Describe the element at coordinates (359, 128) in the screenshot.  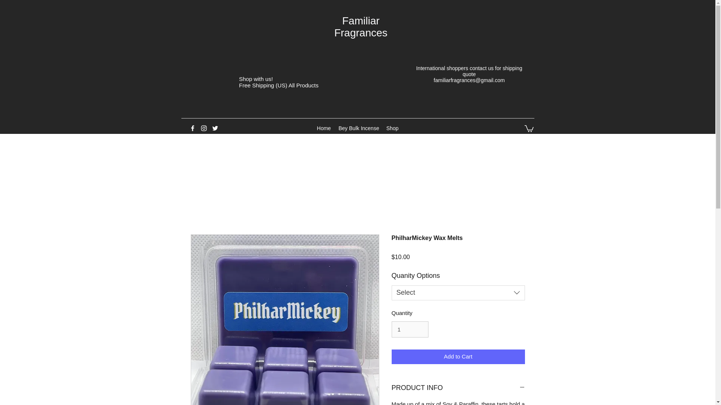
I see `Bey Bulk Incense` at that location.